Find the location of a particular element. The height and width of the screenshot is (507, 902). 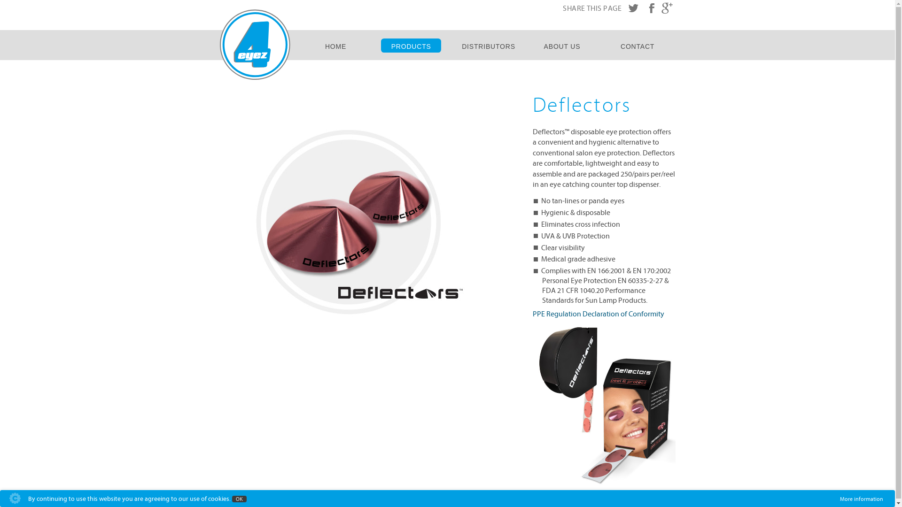

Share this page on Google Plus is located at coordinates (667, 8).